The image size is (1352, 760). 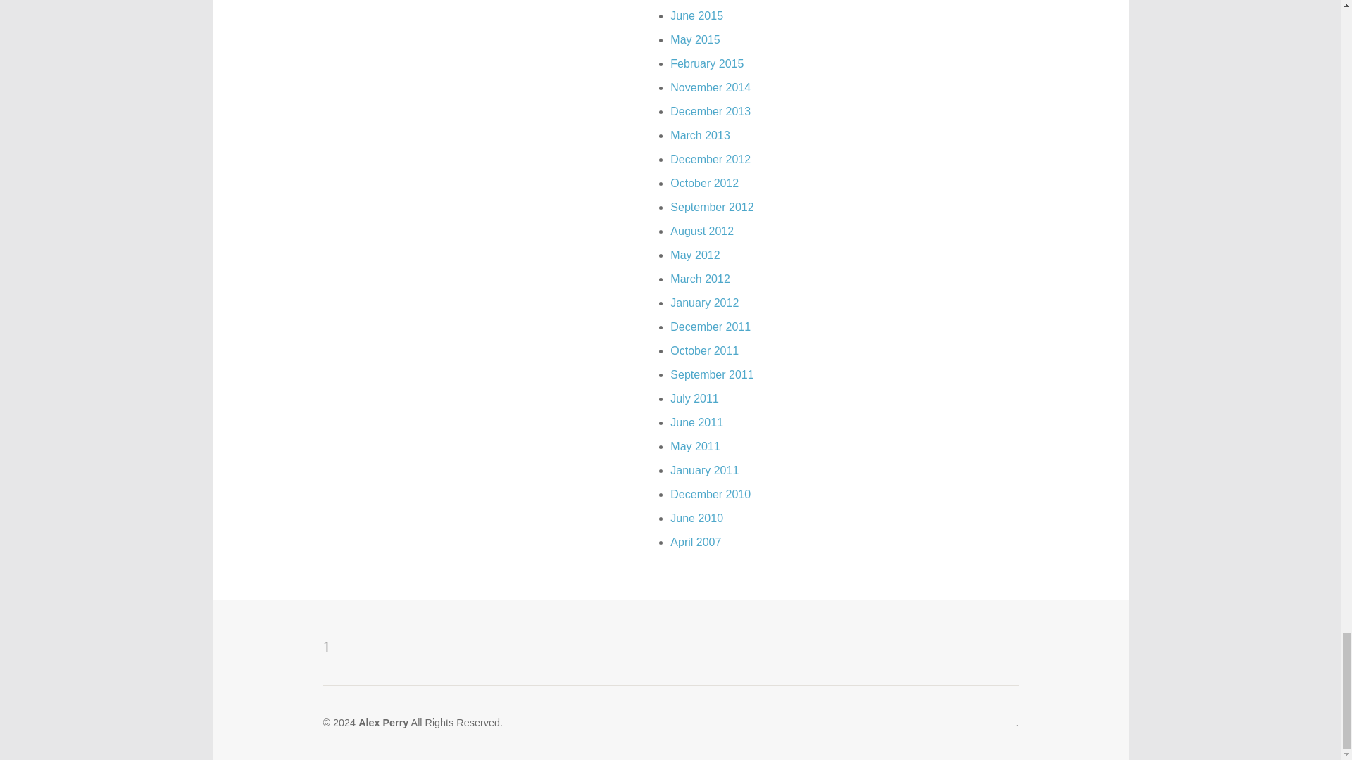 I want to click on May 2015, so click(x=694, y=39).